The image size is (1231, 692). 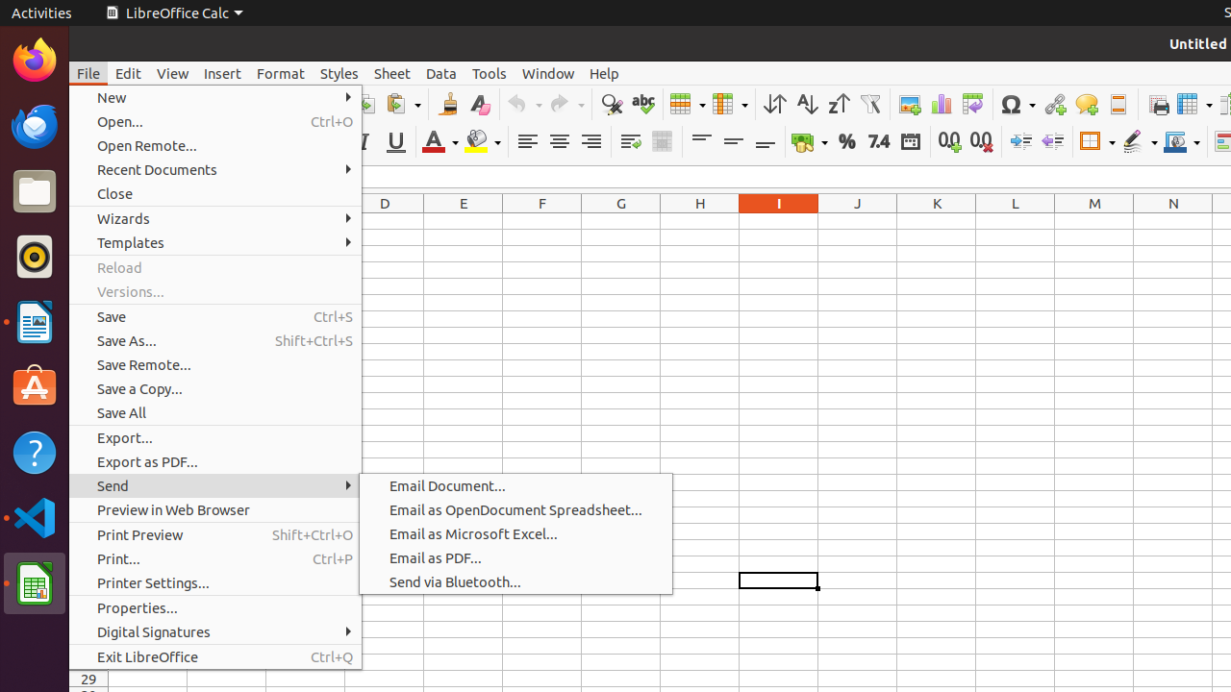 What do you see at coordinates (810, 142) in the screenshot?
I see `Currency` at bounding box center [810, 142].